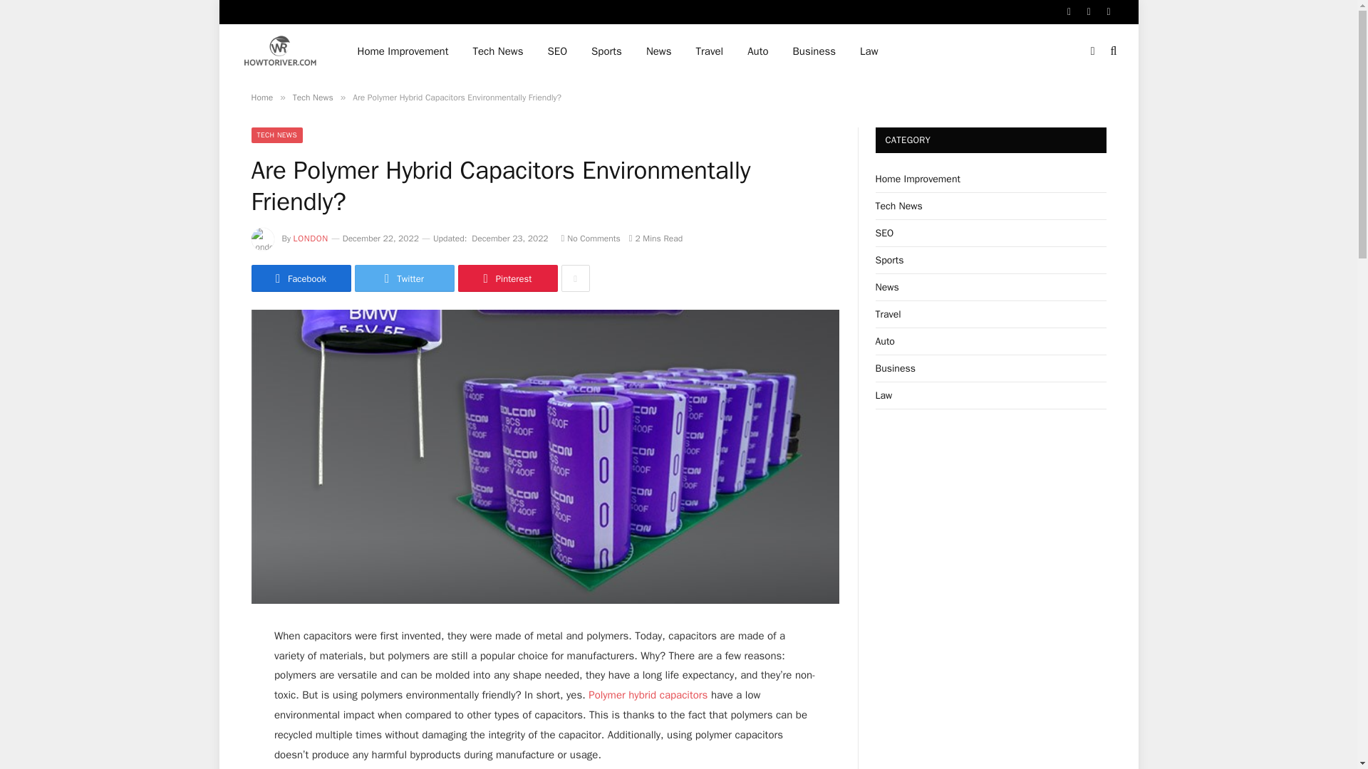  Describe the element at coordinates (591, 239) in the screenshot. I see `No Comments` at that location.